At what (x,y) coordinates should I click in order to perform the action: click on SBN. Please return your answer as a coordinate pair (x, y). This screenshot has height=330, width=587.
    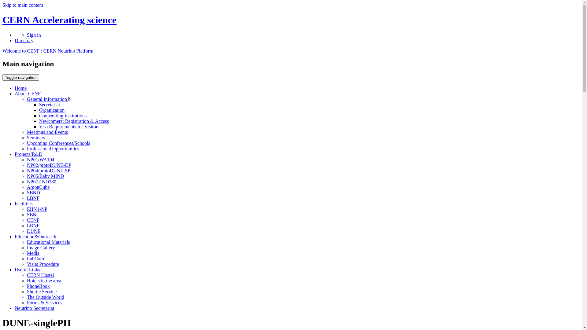
    Looking at the image, I should click on (32, 215).